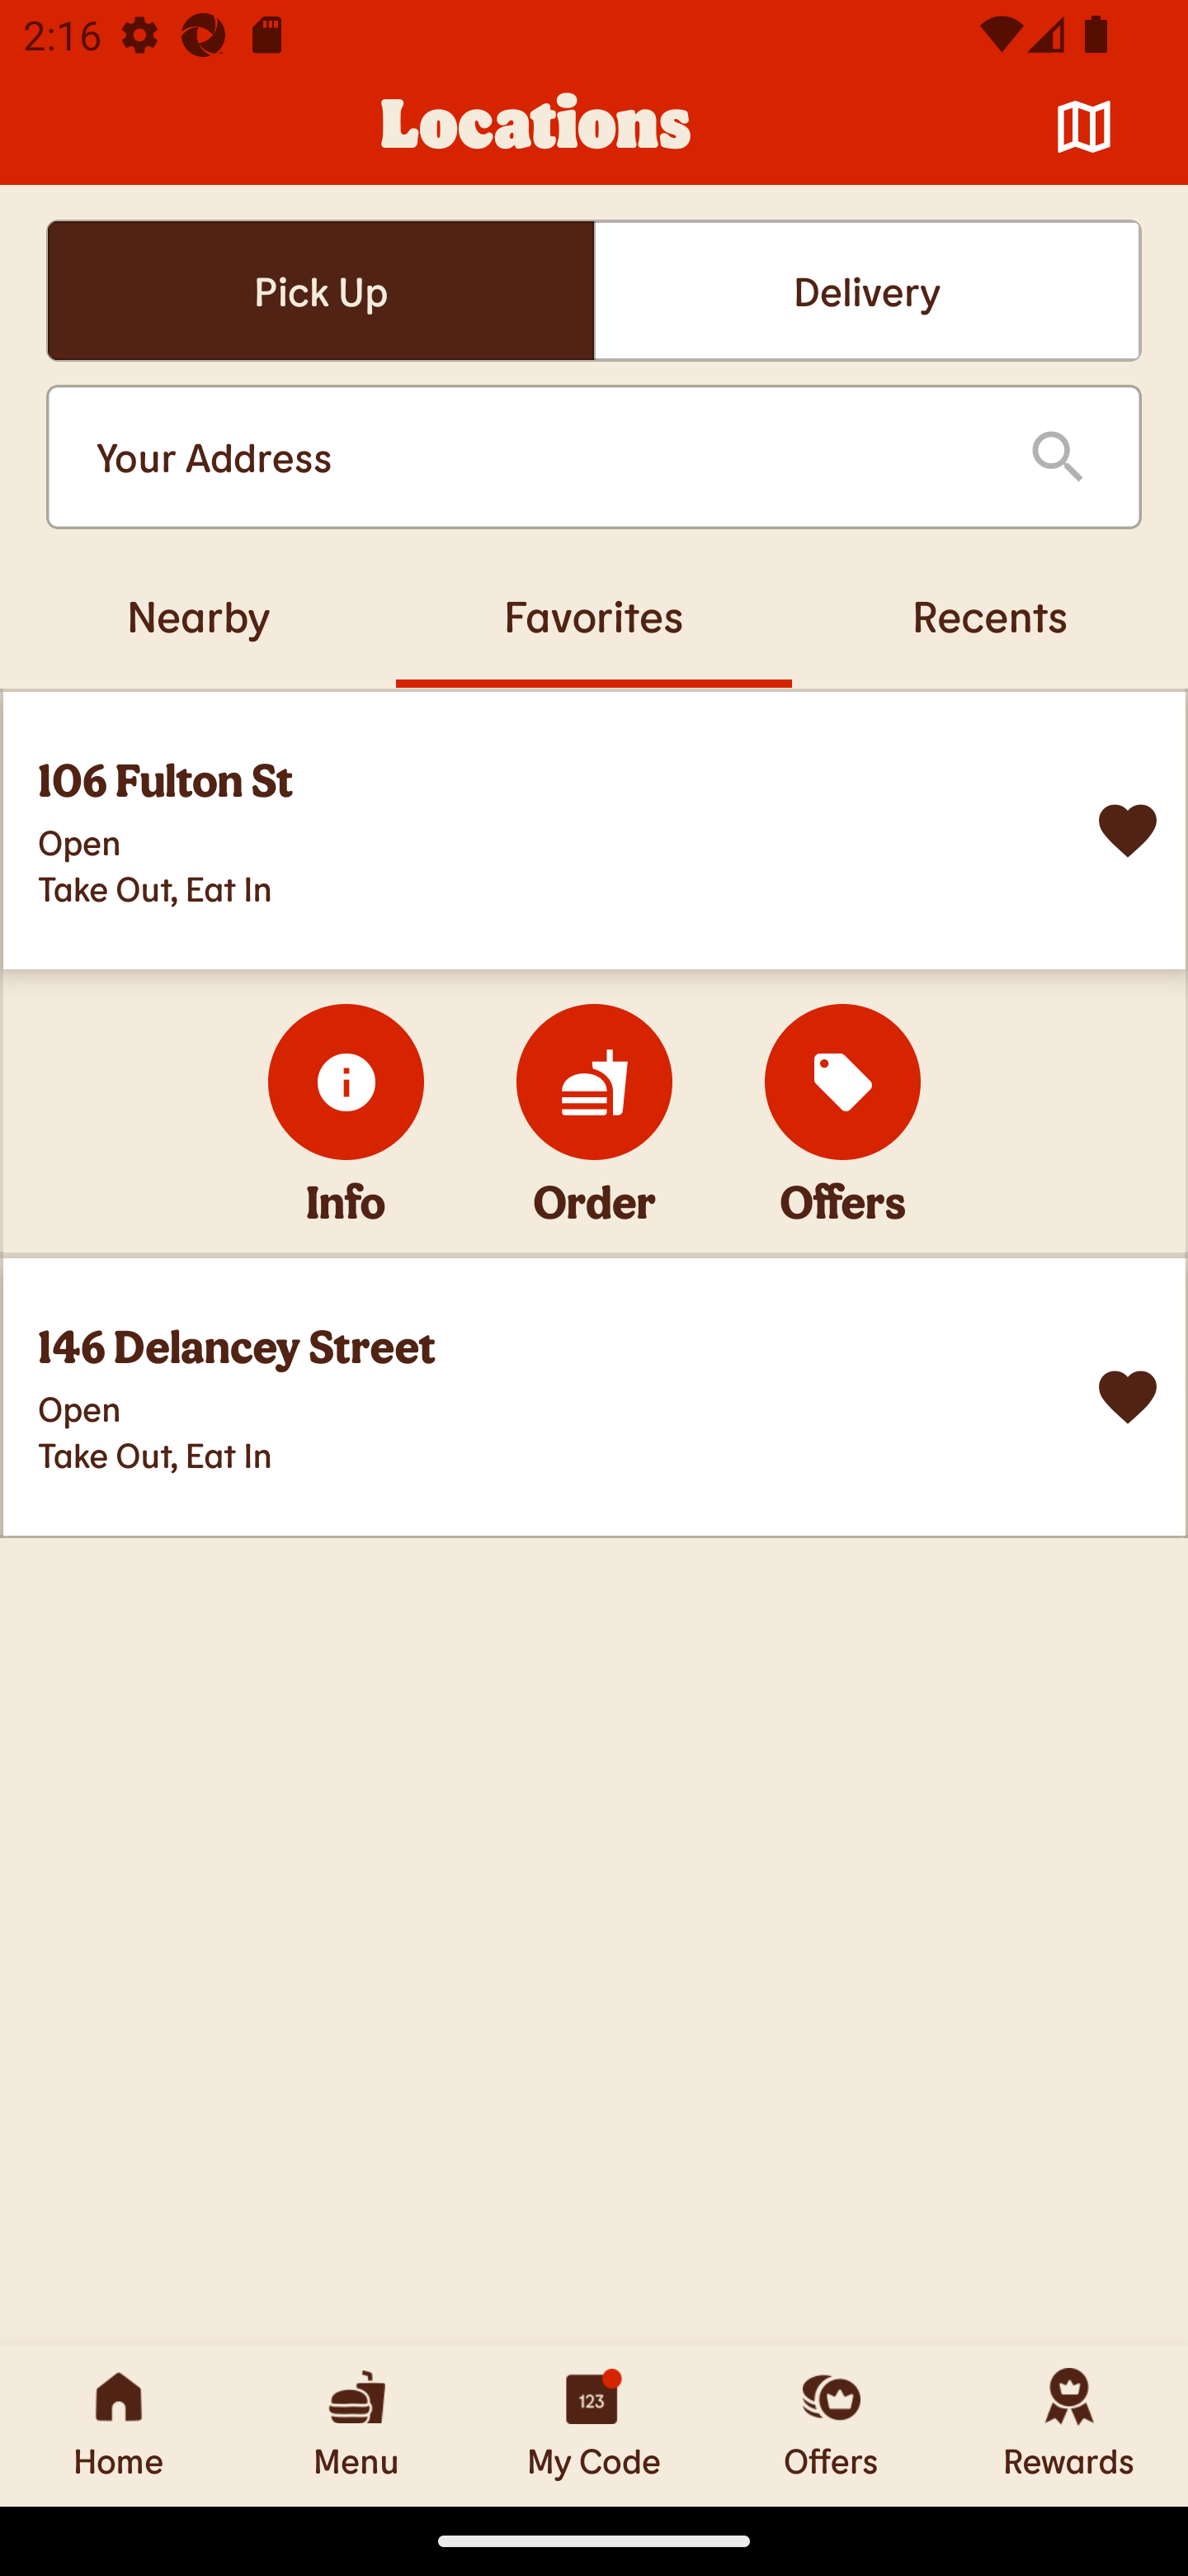 The width and height of the screenshot is (1188, 2576). I want to click on Info , so click(346, 1082).